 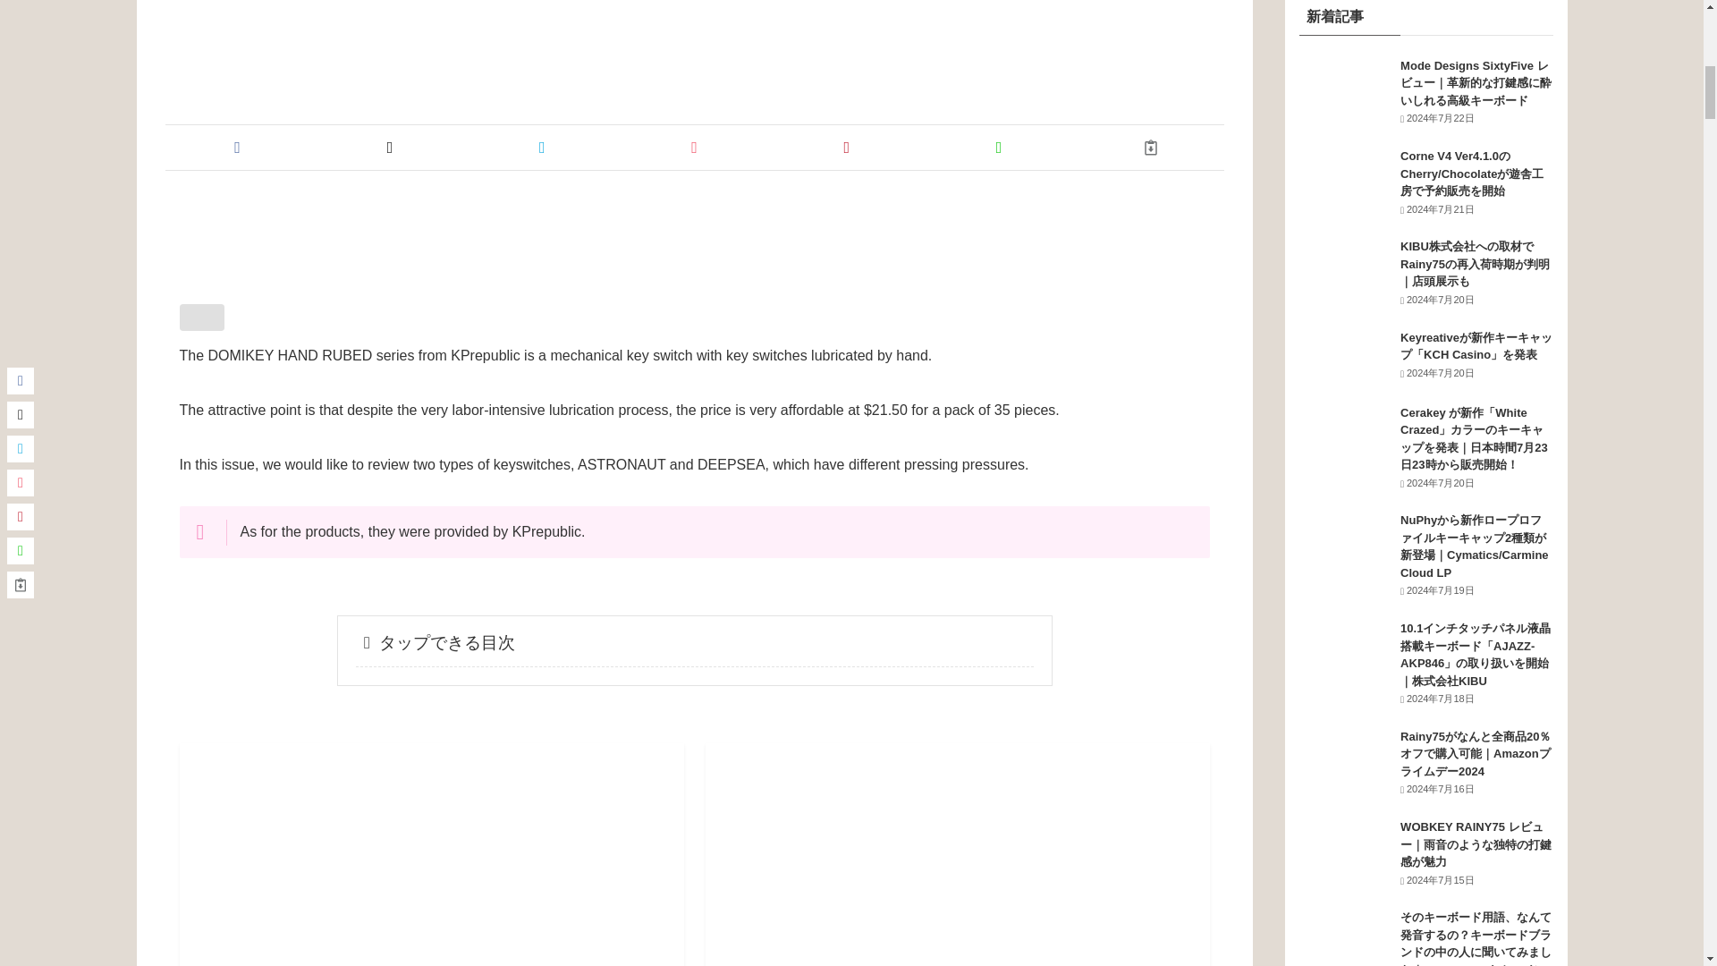 I want to click on Send to LINE, so click(x=999, y=147).